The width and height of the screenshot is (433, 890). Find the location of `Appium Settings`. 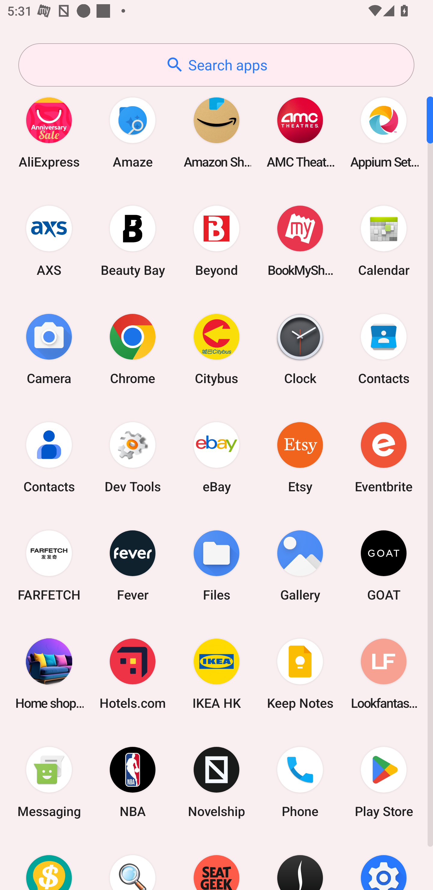

Appium Settings is located at coordinates (384, 132).